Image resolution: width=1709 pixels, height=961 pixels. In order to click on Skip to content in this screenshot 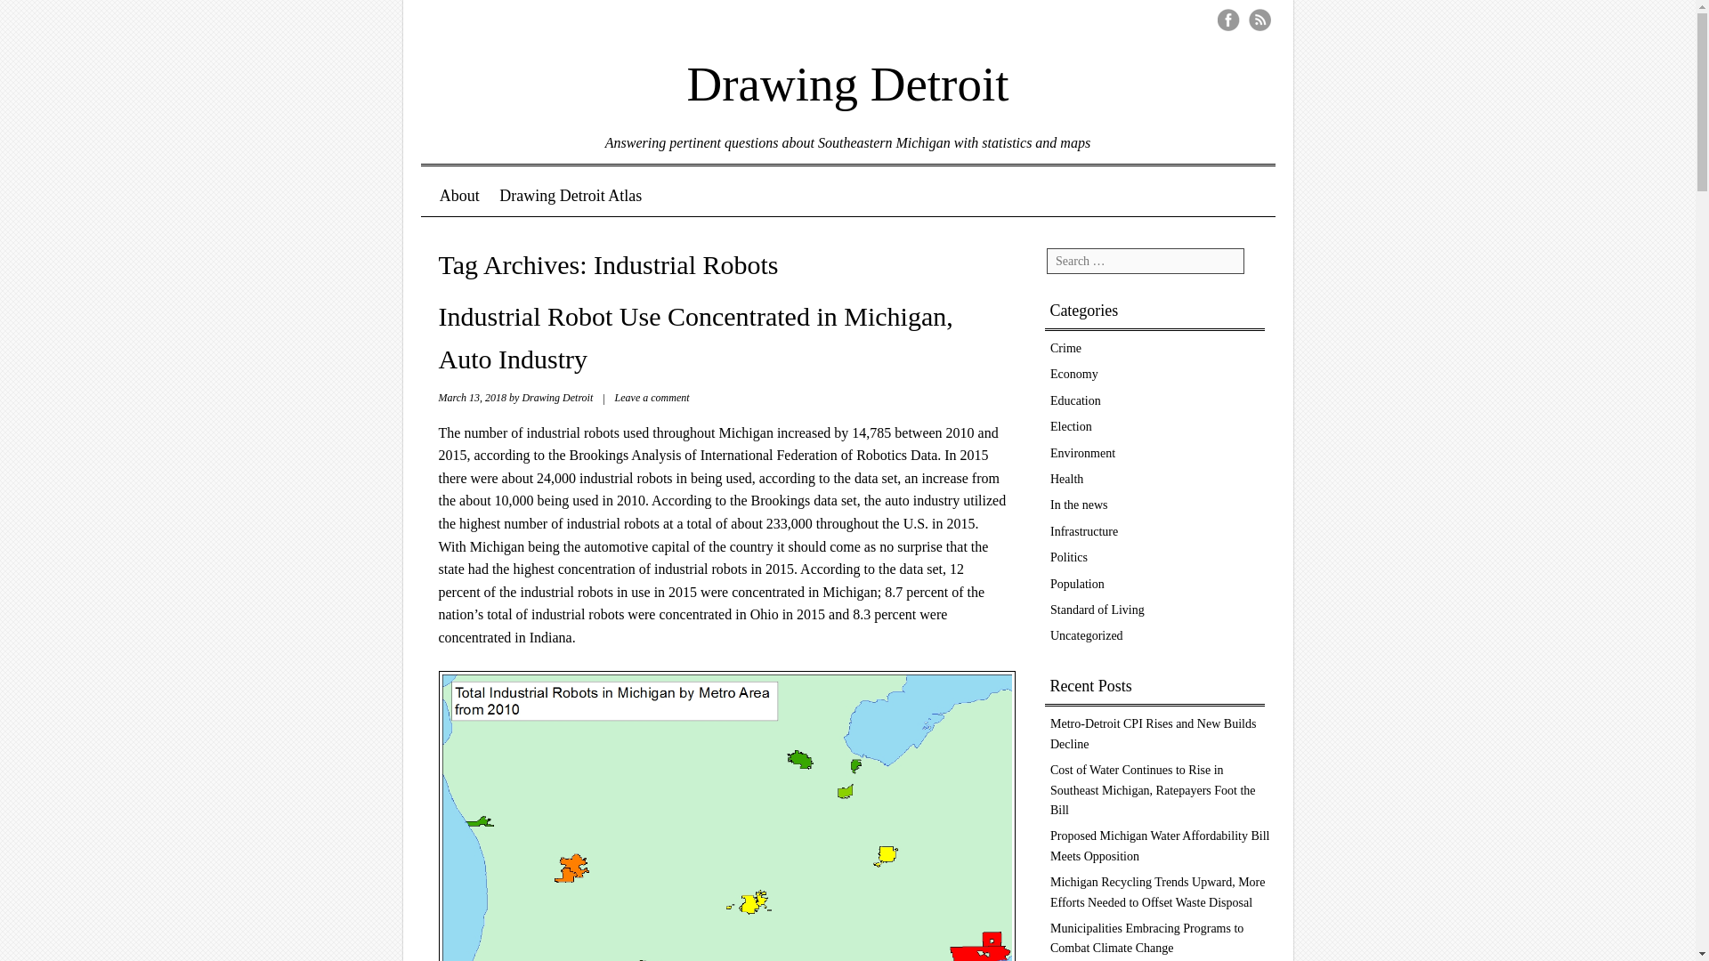, I will do `click(488, 196)`.